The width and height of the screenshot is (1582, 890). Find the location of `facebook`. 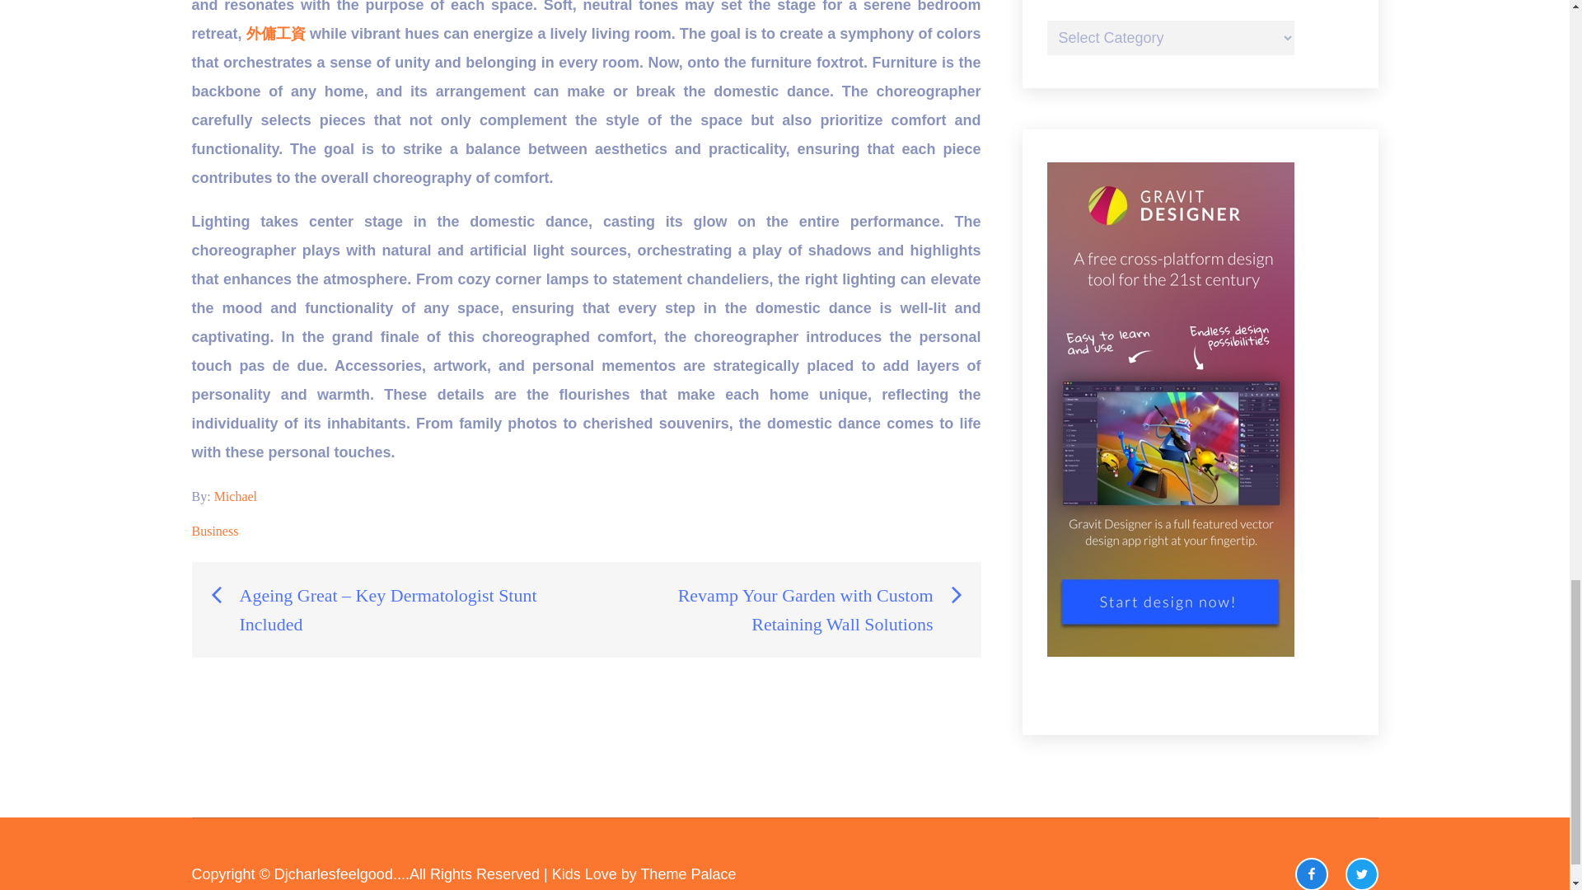

facebook is located at coordinates (1312, 874).